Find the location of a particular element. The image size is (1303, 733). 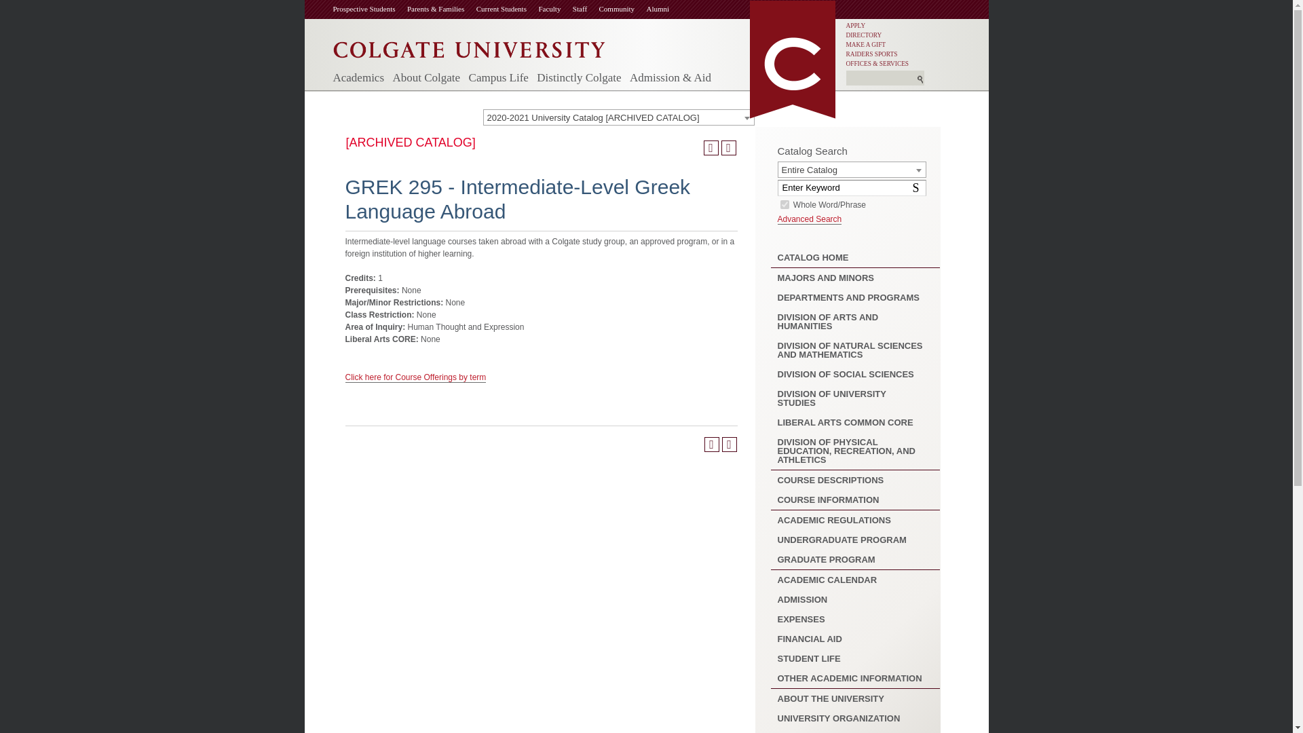

Entire Catalog is located at coordinates (851, 170).